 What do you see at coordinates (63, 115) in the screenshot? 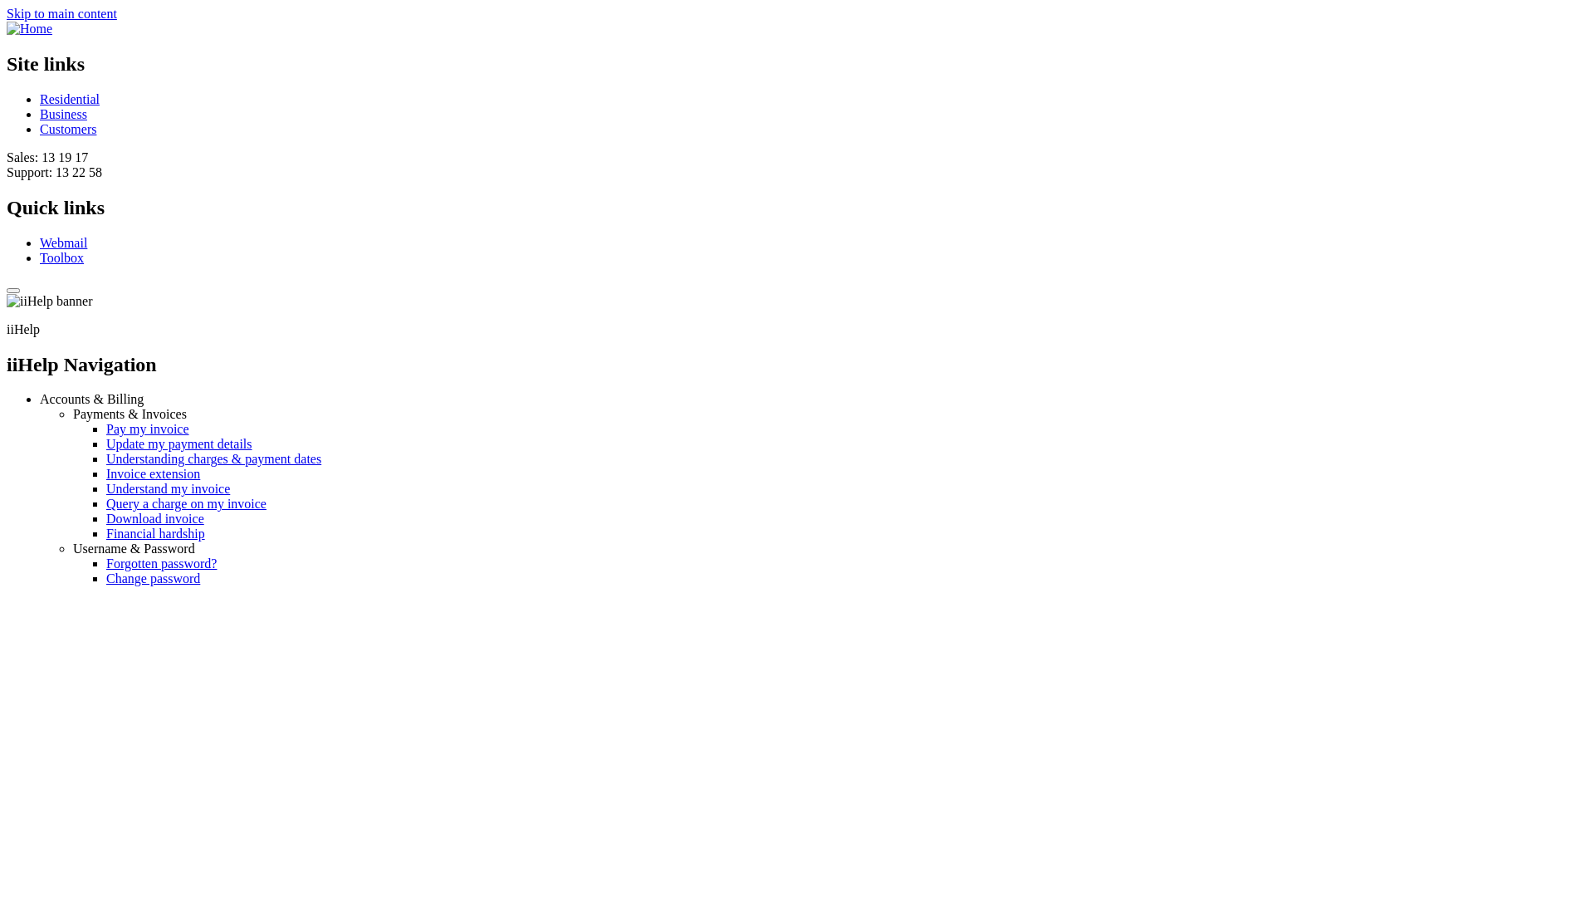
I see `Business` at bounding box center [63, 115].